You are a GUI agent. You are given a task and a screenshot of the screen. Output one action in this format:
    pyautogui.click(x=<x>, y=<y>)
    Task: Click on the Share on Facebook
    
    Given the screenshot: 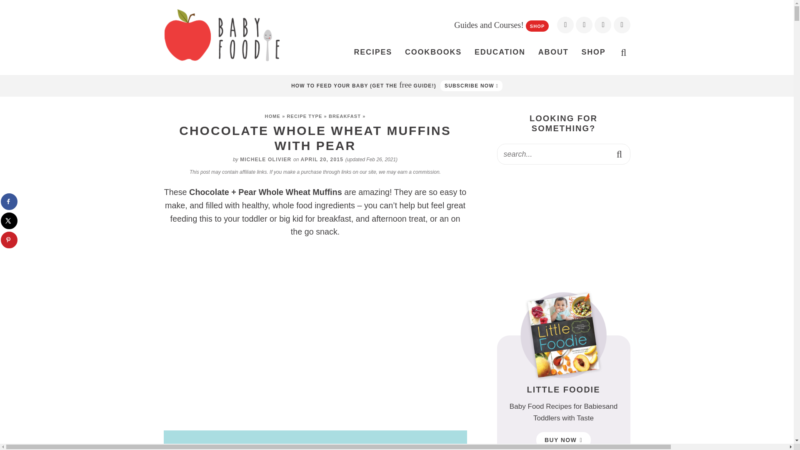 What is the action you would take?
    pyautogui.click(x=9, y=202)
    